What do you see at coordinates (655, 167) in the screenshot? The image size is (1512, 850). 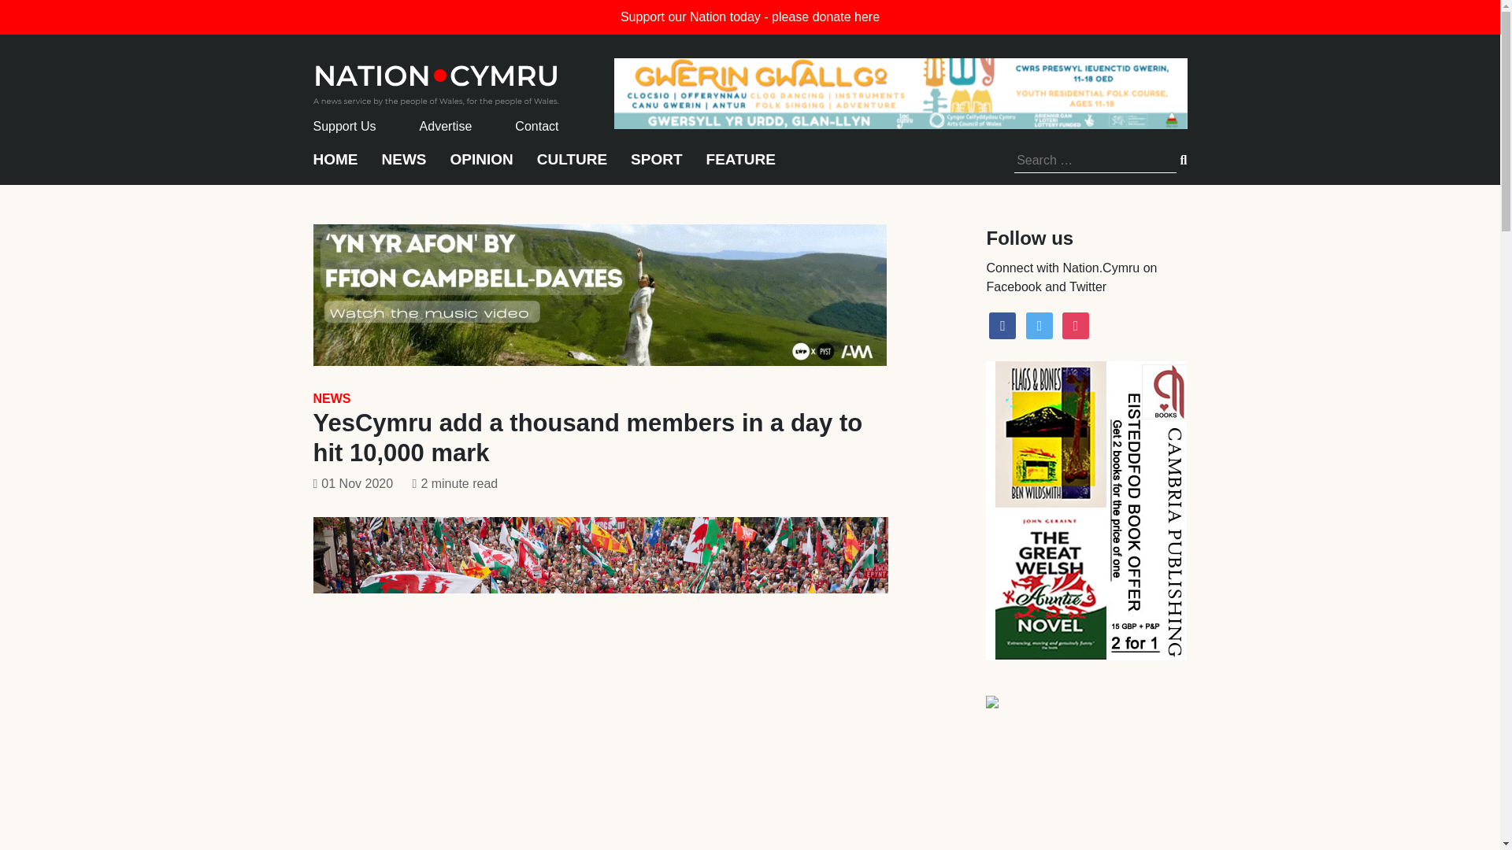 I see `SPORT` at bounding box center [655, 167].